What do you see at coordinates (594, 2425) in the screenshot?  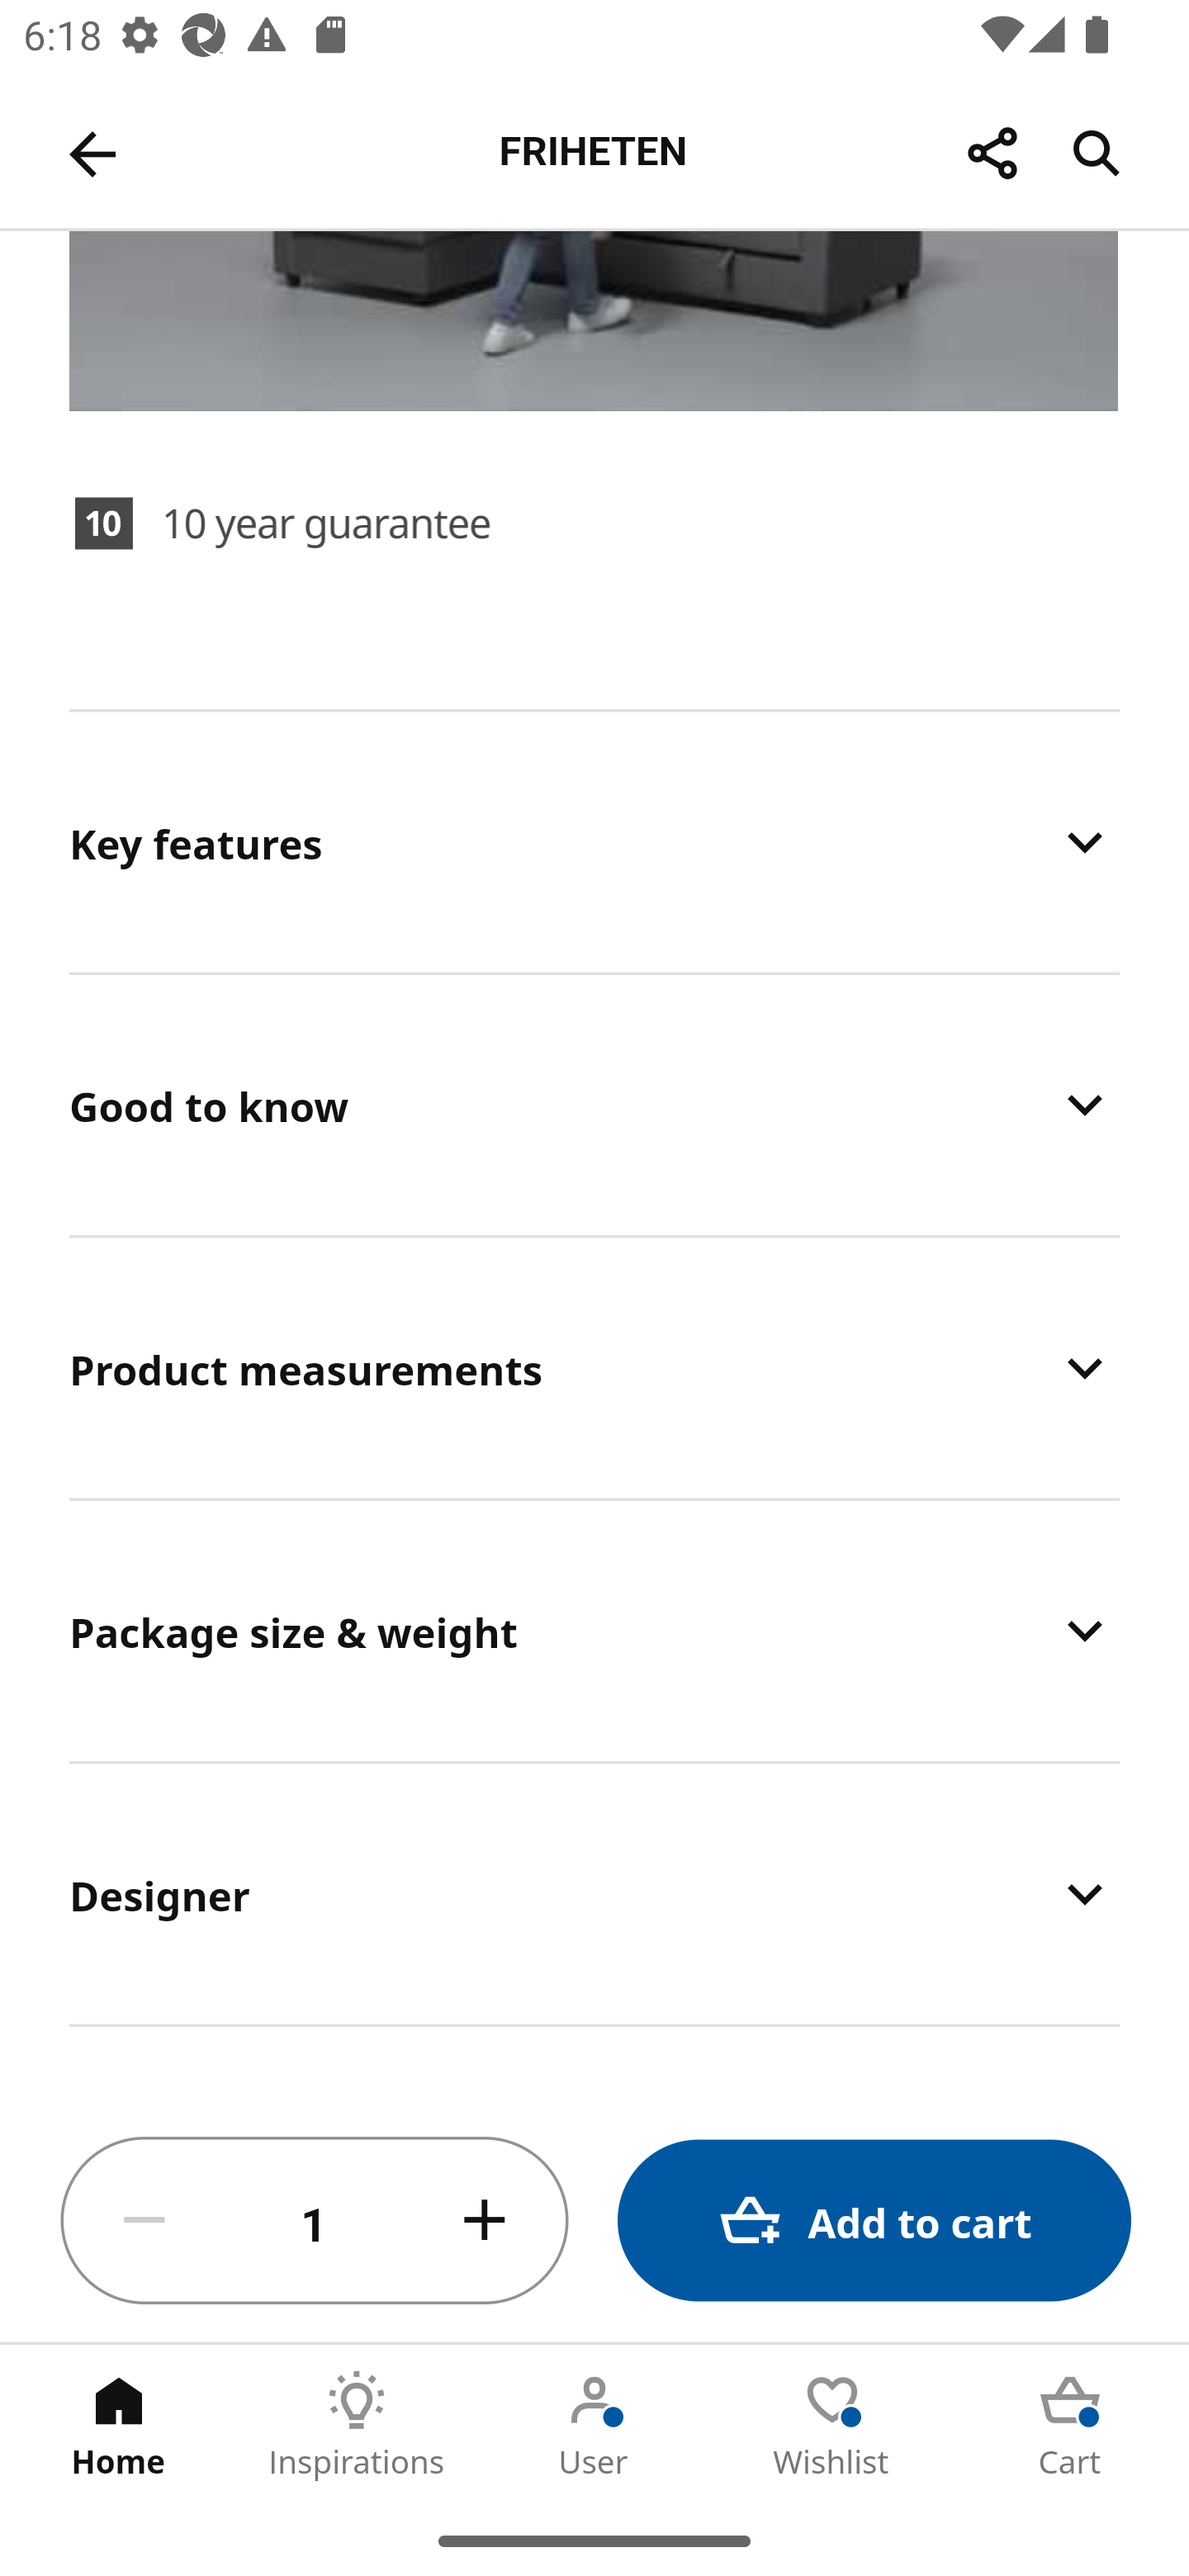 I see `User
Tab 3 of 5` at bounding box center [594, 2425].